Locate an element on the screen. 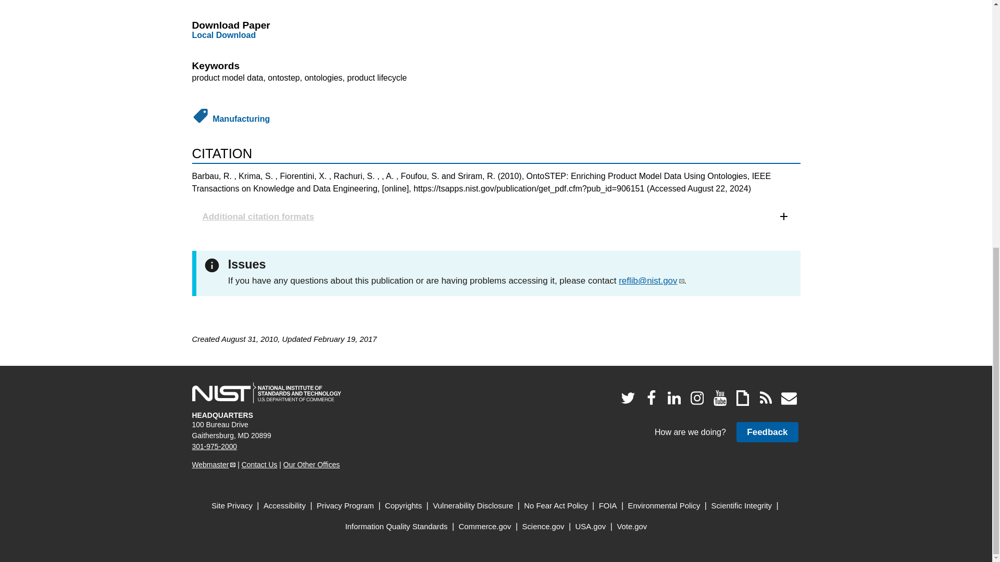 Image resolution: width=1000 pixels, height=562 pixels. Our Other Offices is located at coordinates (311, 464).